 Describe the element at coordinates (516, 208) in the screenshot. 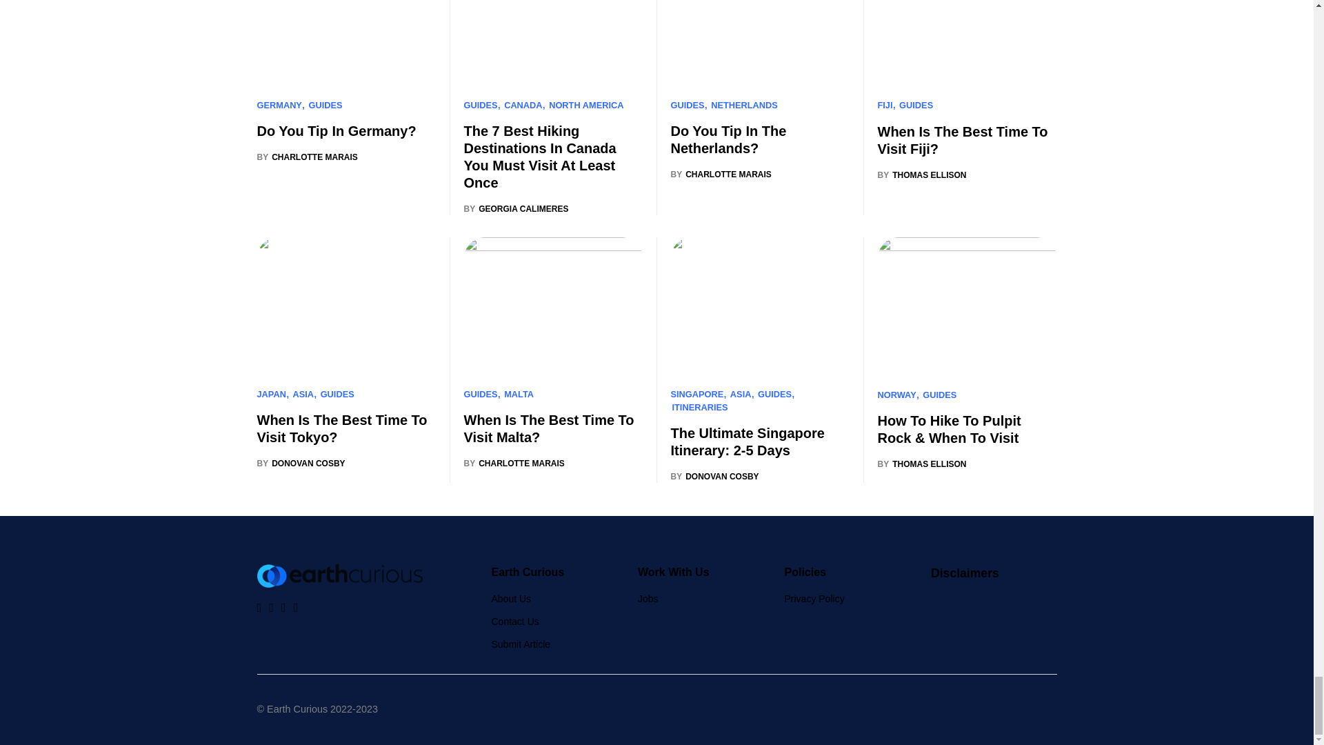

I see `View all posts by Georgia Calimeres` at that location.